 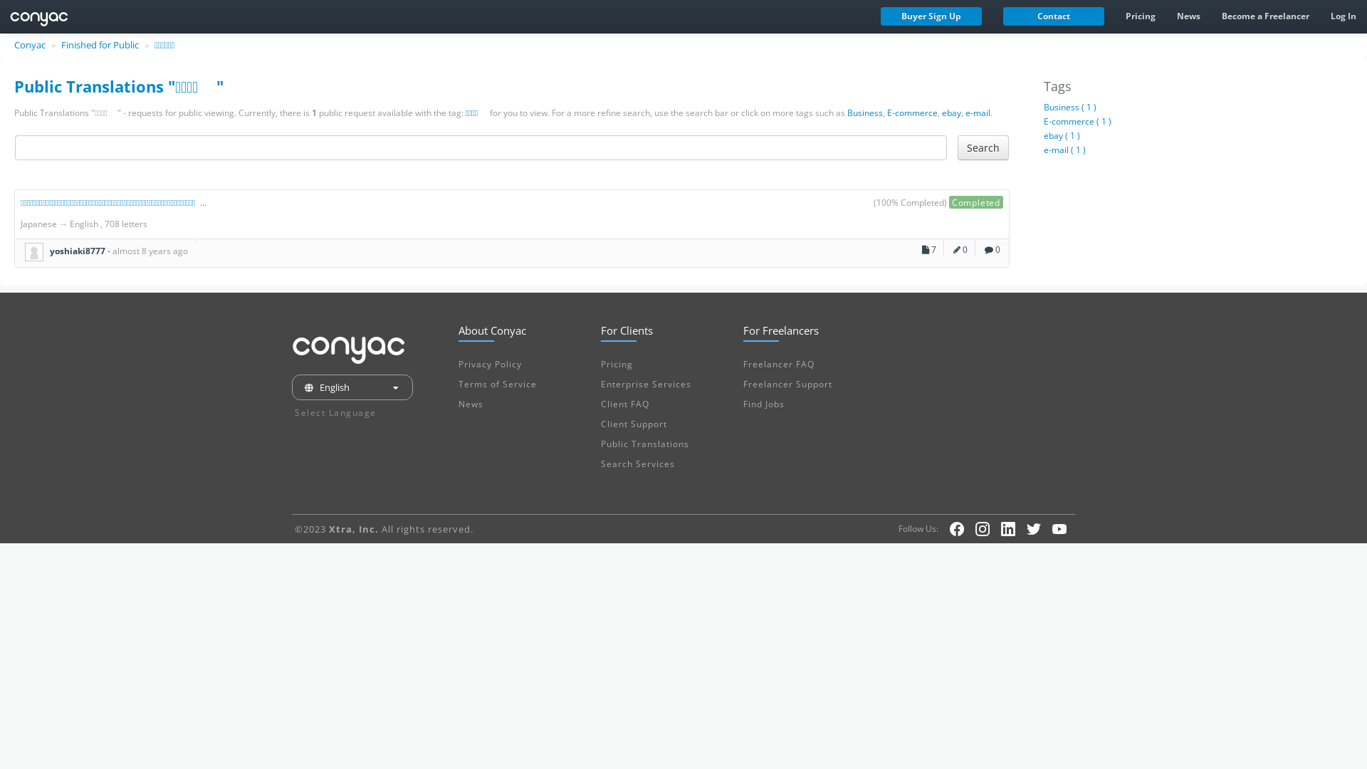 What do you see at coordinates (983, 148) in the screenshot?
I see `Search` at bounding box center [983, 148].